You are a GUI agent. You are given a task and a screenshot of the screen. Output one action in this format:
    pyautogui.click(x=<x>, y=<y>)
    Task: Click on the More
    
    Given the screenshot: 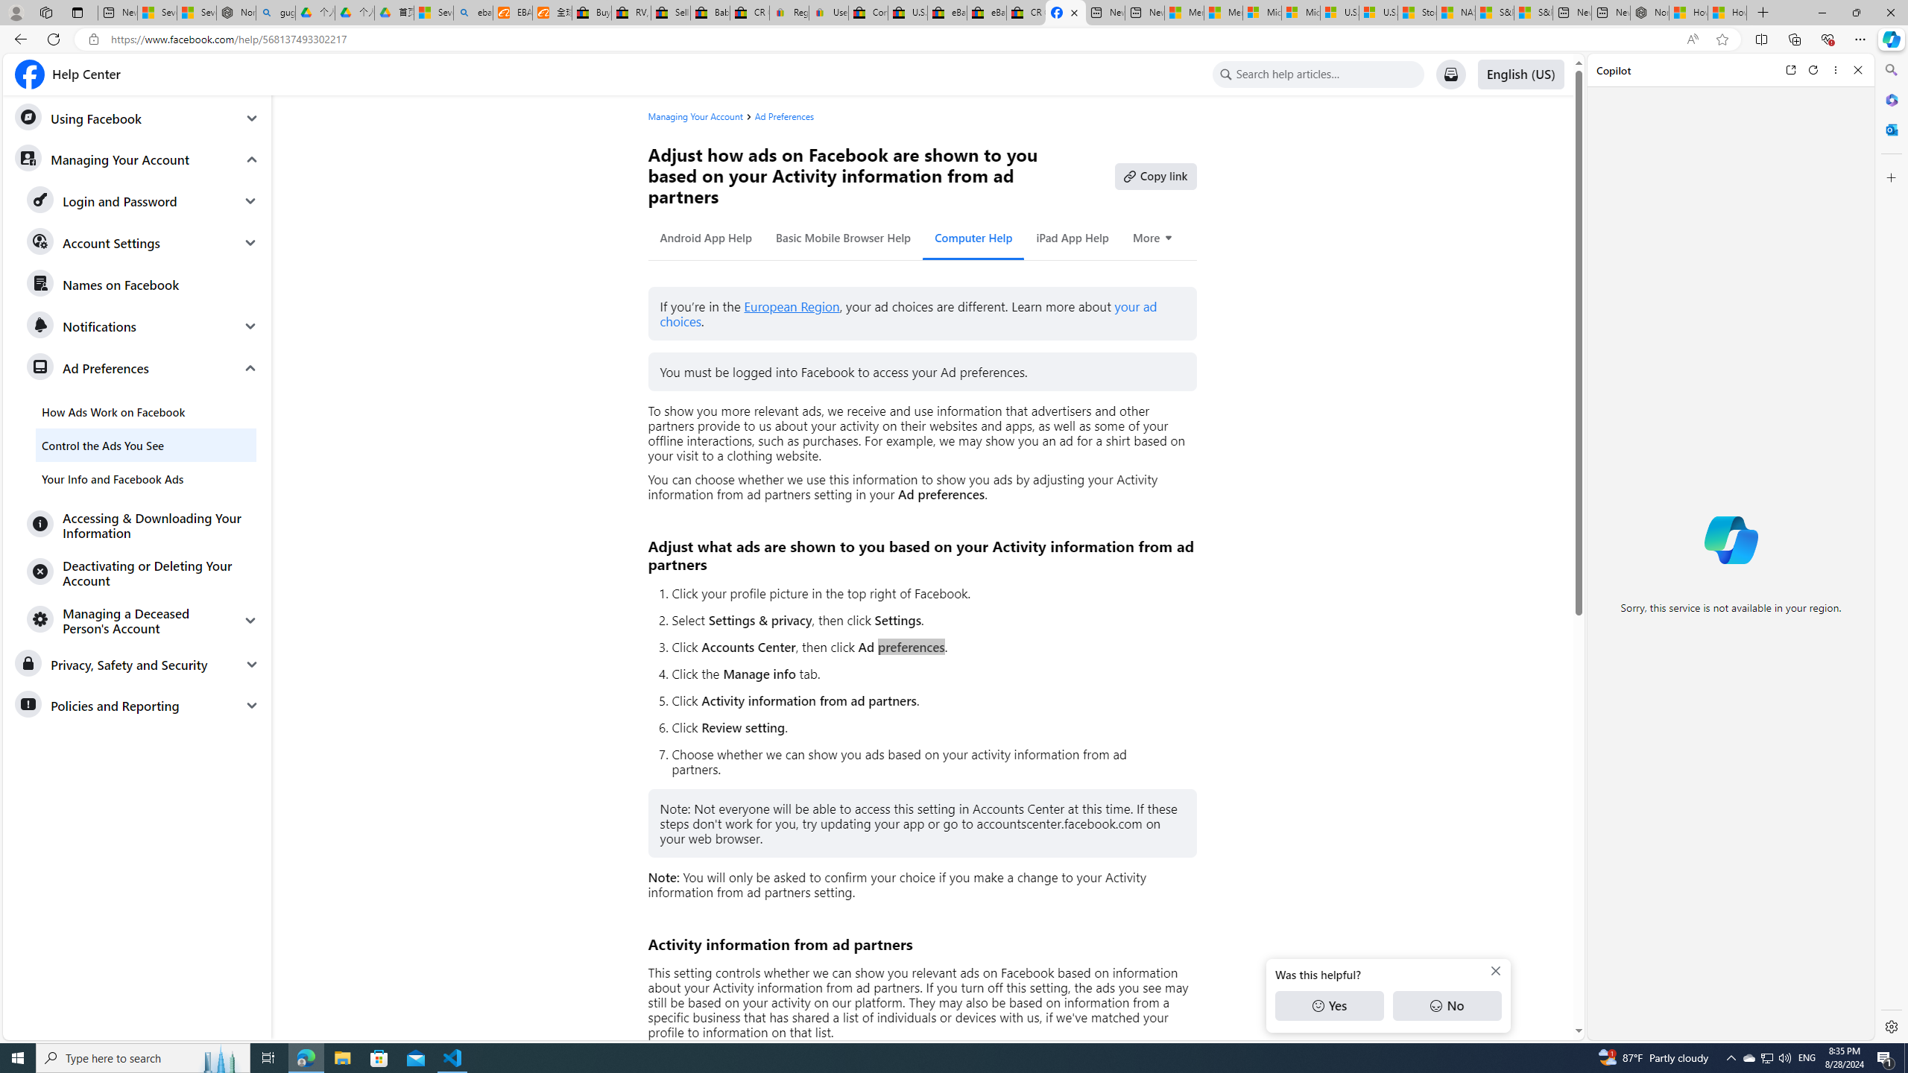 What is the action you would take?
    pyautogui.click(x=1153, y=238)
    